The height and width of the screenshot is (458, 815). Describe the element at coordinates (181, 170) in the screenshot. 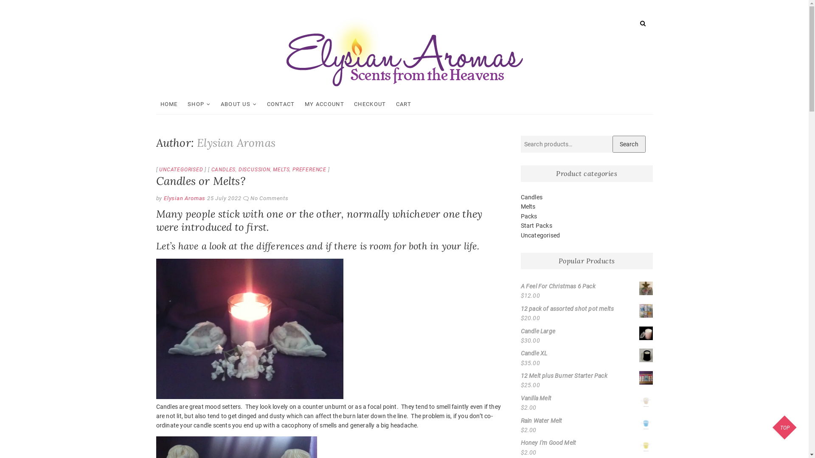

I see `UNCATEGORISED` at that location.